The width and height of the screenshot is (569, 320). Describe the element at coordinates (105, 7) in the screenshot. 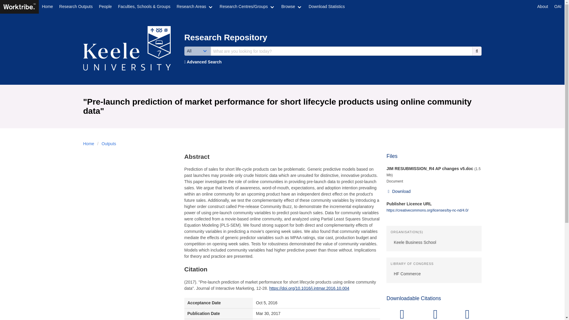

I see `People` at that location.